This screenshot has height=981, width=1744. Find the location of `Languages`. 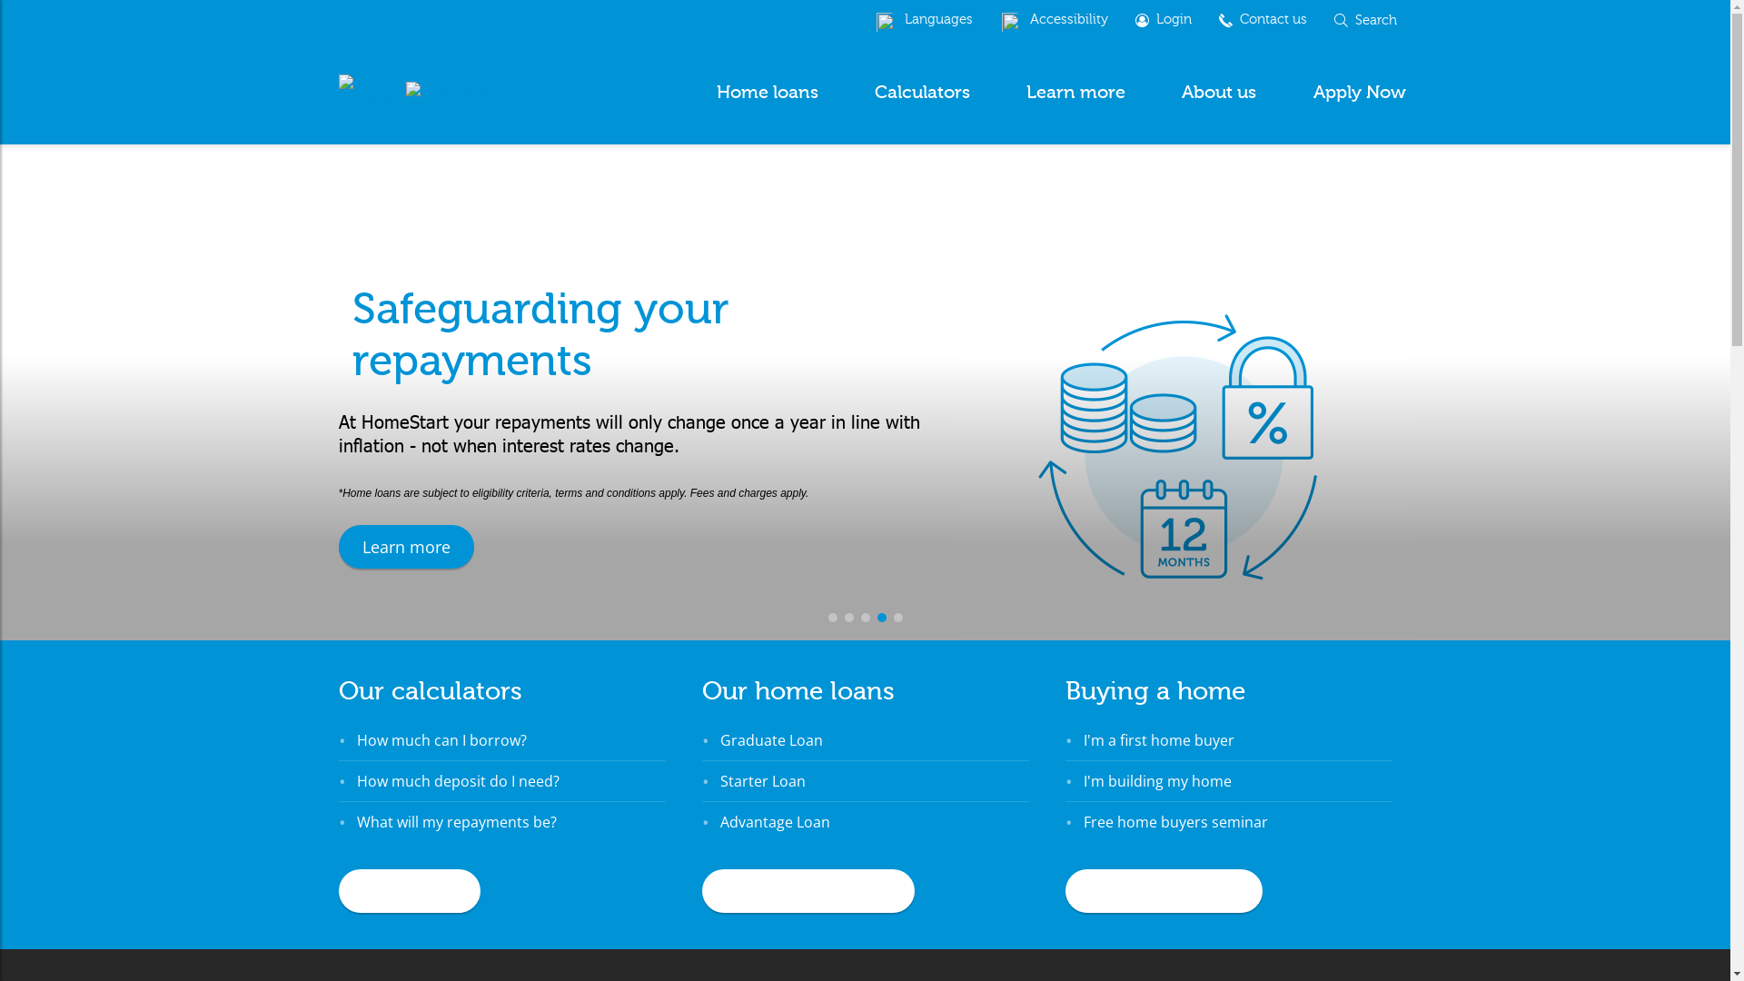

Languages is located at coordinates (924, 20).